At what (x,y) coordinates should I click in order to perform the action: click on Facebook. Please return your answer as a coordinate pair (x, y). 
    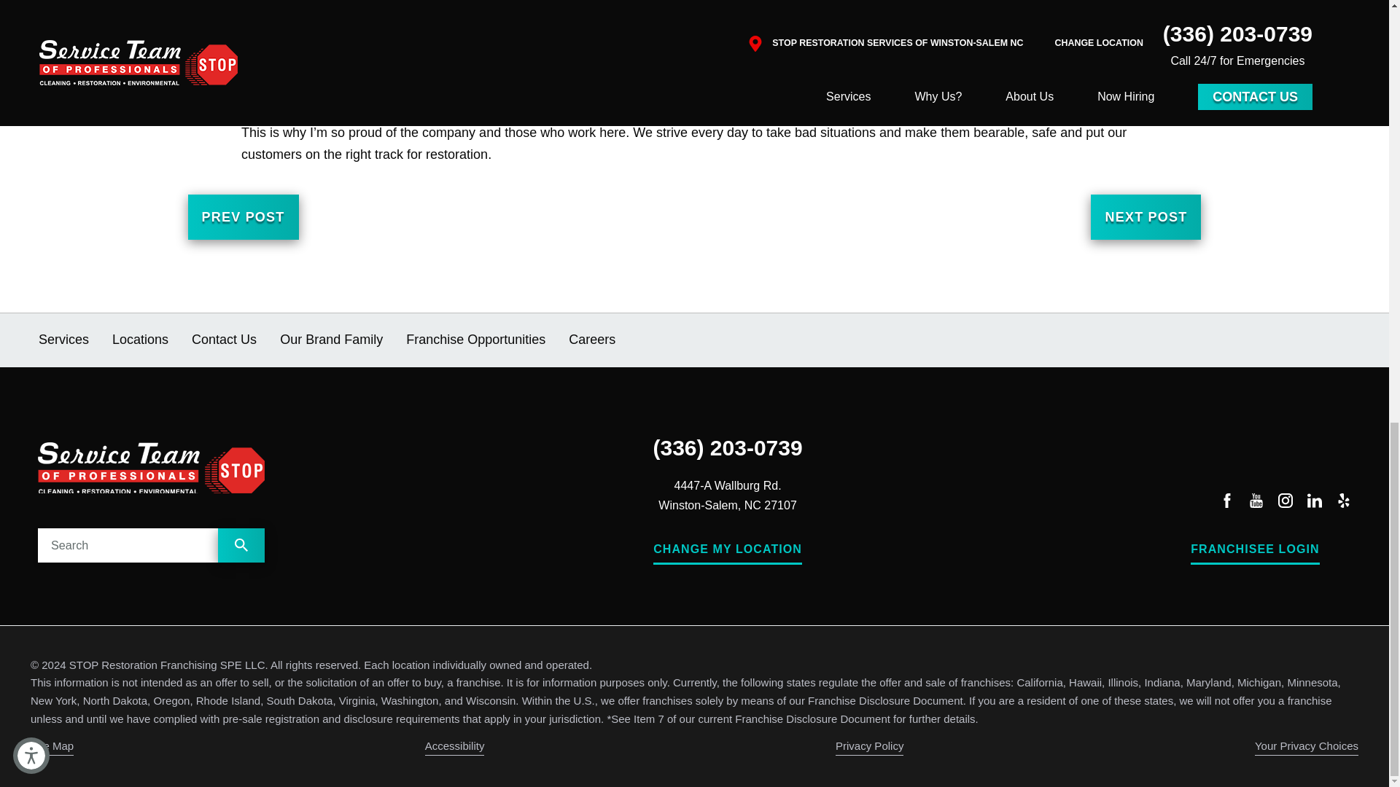
    Looking at the image, I should click on (1226, 503).